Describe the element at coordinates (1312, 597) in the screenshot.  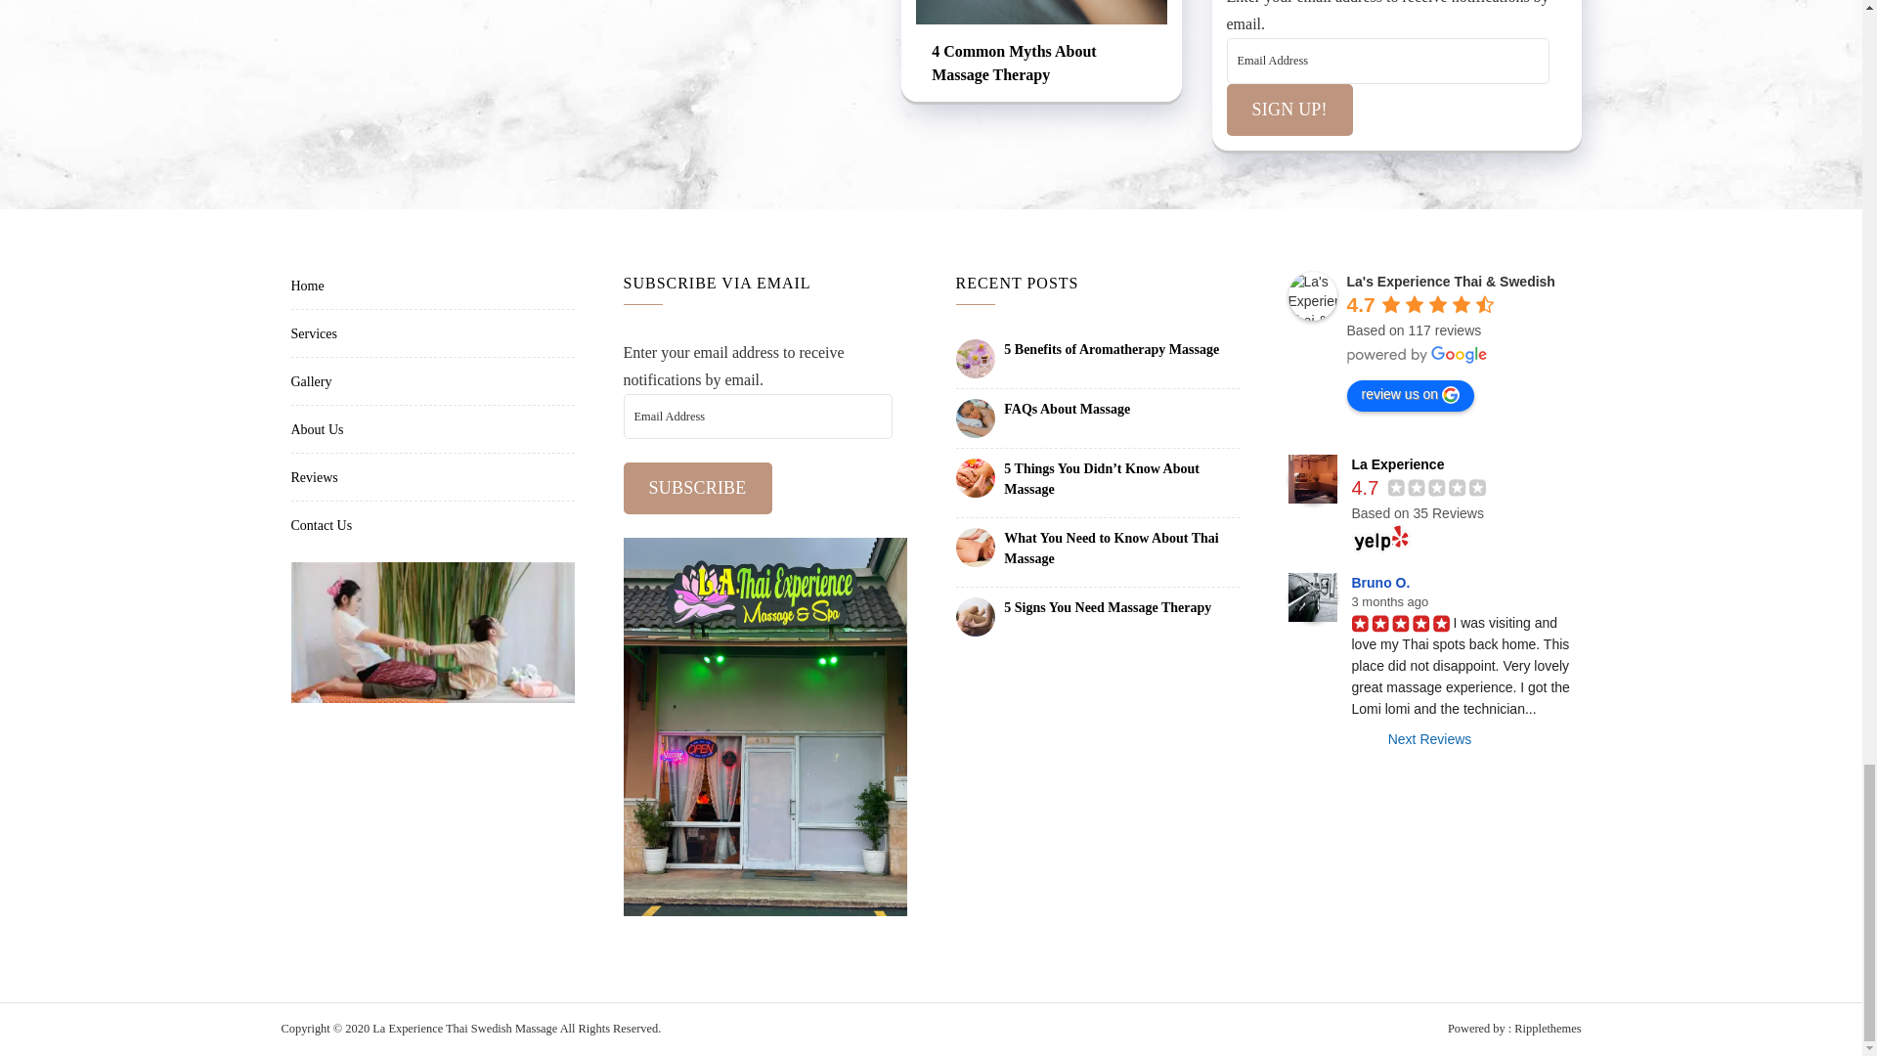
I see `Bruno O.` at that location.